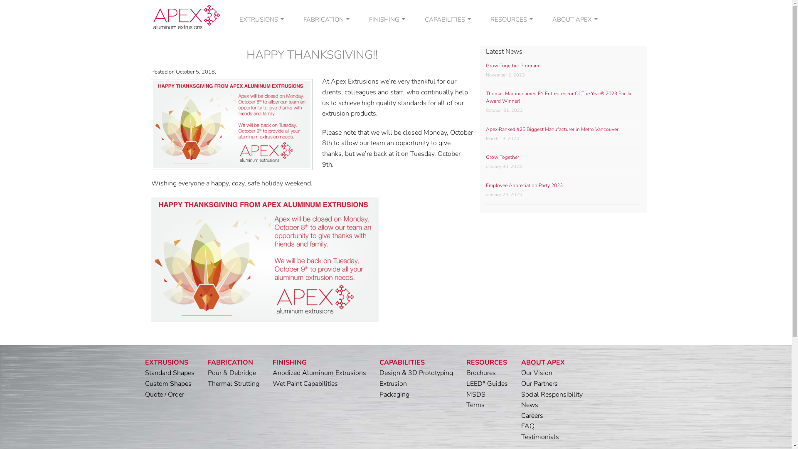 The image size is (798, 449). Describe the element at coordinates (164, 395) in the screenshot. I see `Quote / Order` at that location.